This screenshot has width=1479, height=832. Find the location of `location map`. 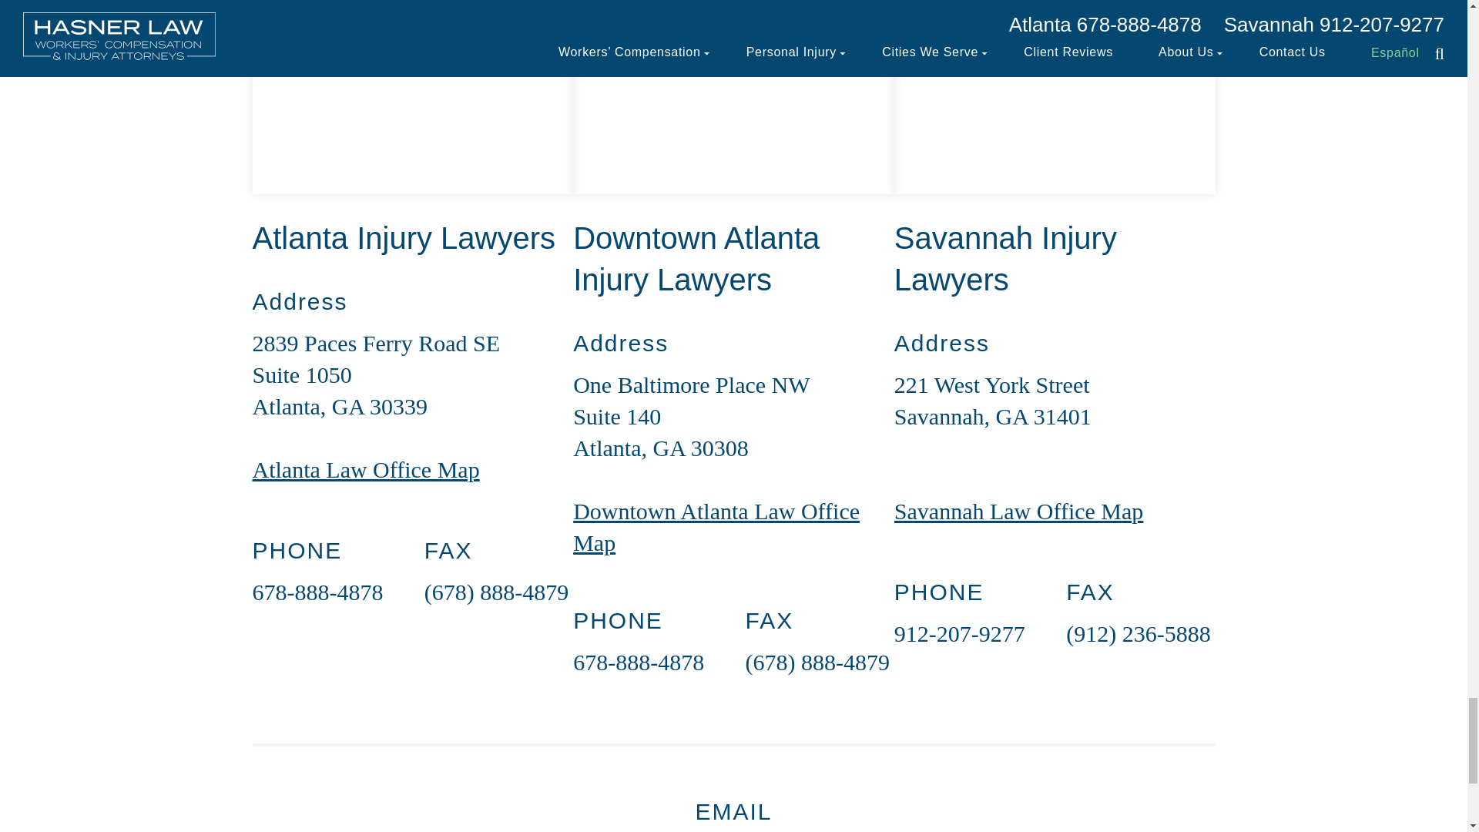

location map is located at coordinates (1055, 97).